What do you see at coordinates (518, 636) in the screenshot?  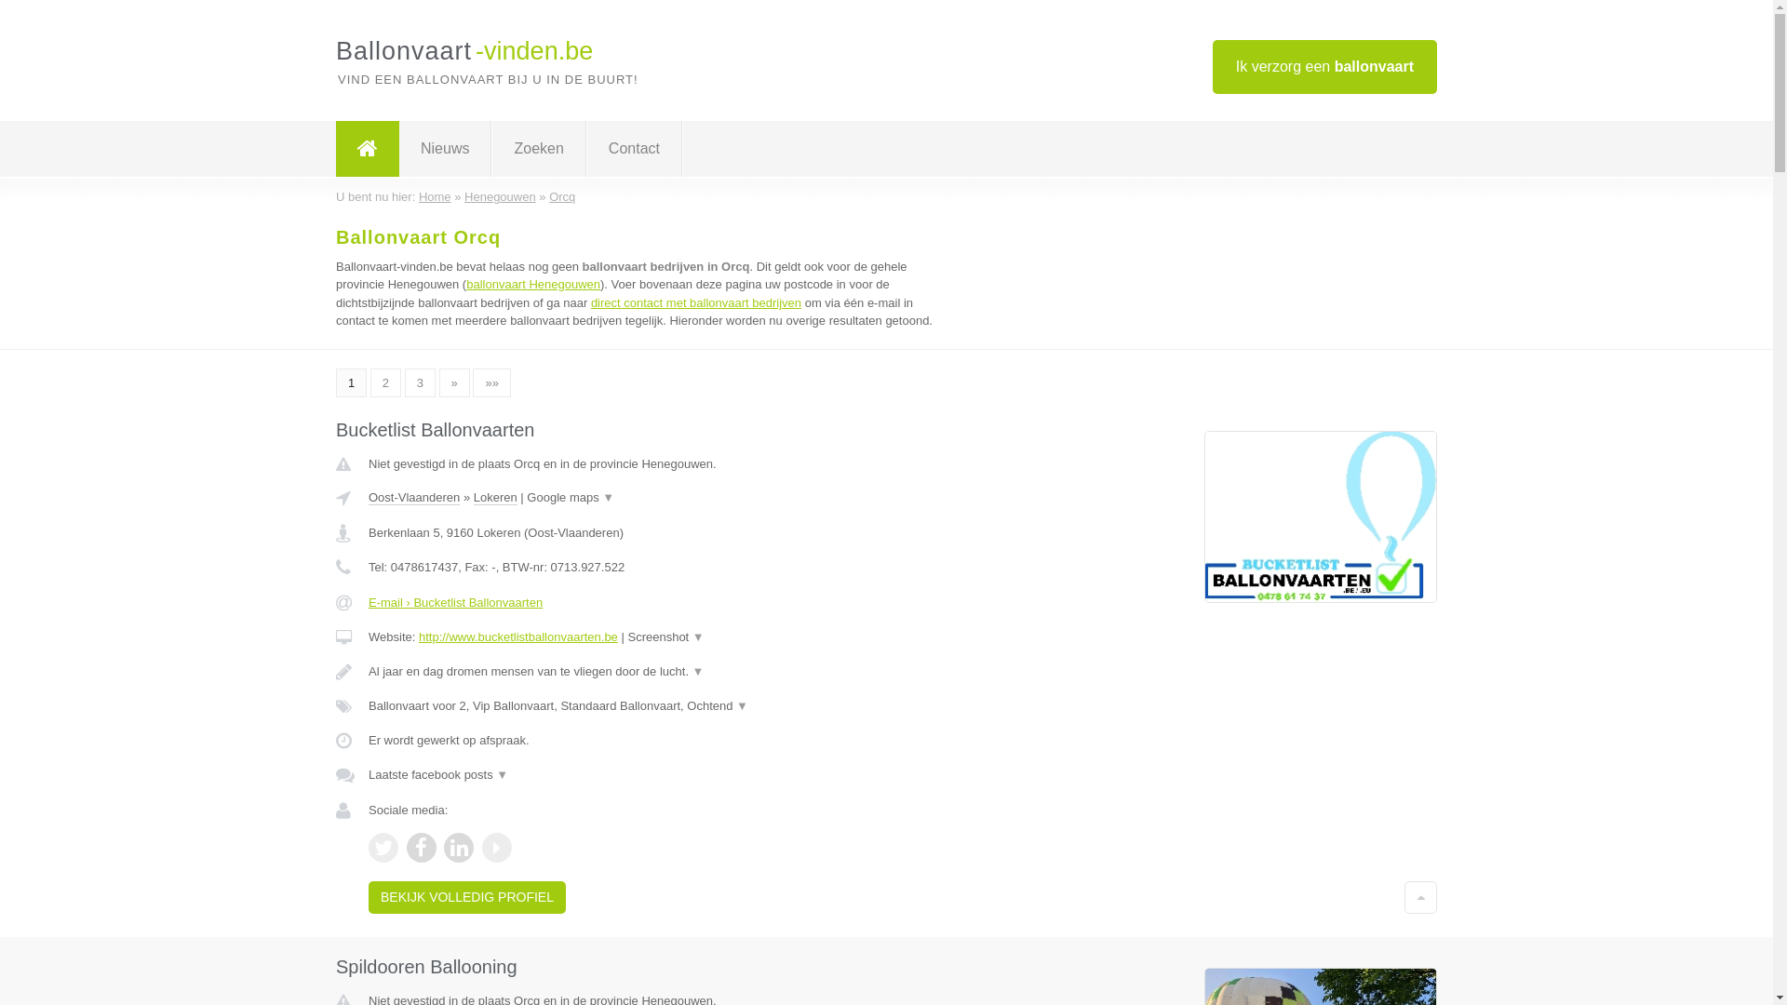 I see `http://www.bucketlistballonvaarten.be` at bounding box center [518, 636].